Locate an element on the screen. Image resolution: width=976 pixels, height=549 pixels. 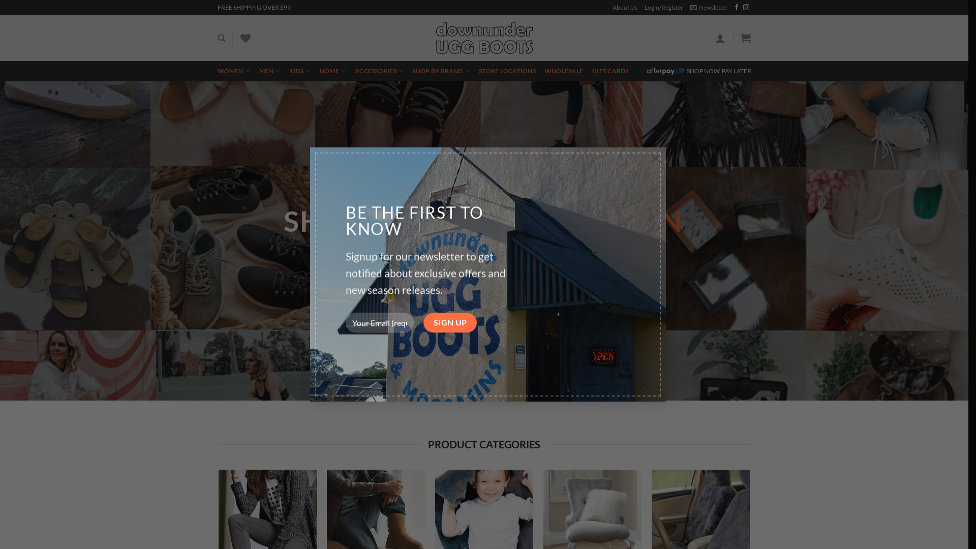
Newsletter is located at coordinates (709, 8).